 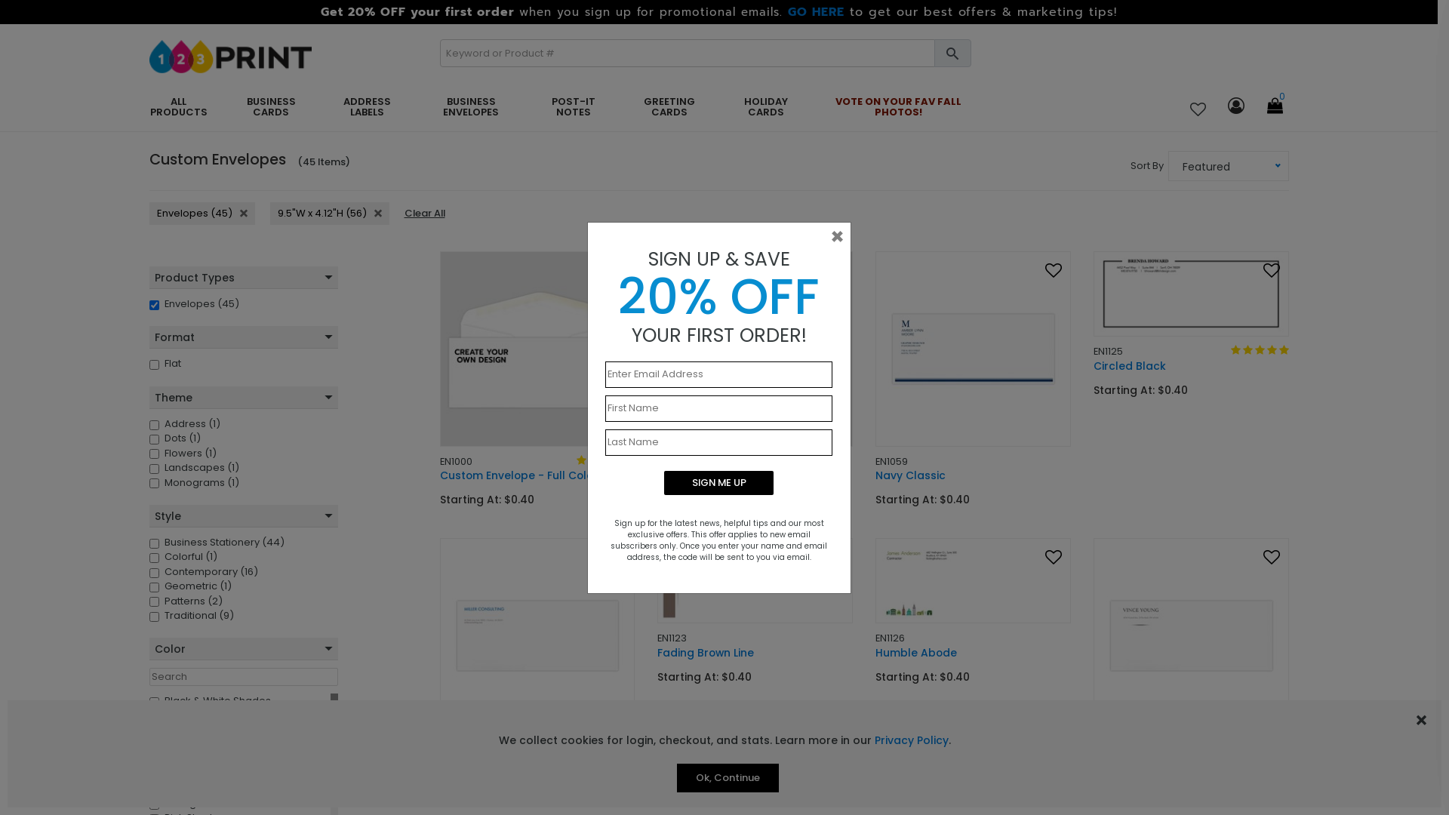 I want to click on GREETING CARDS, so click(x=670, y=107).